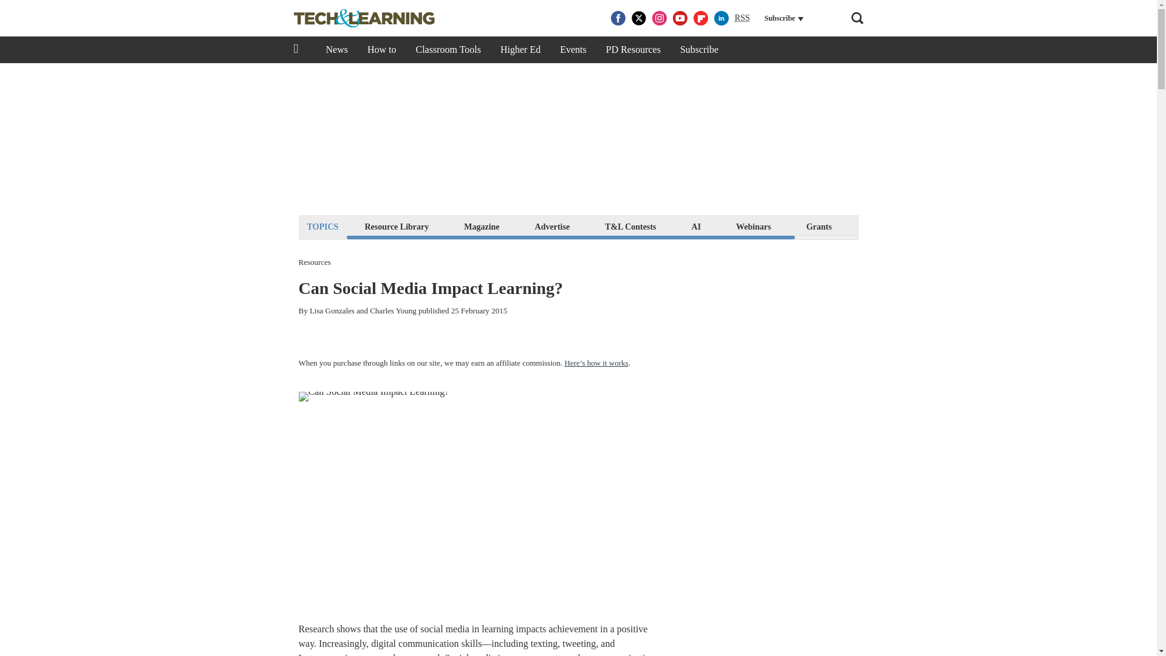  I want to click on Higher Ed, so click(520, 50).